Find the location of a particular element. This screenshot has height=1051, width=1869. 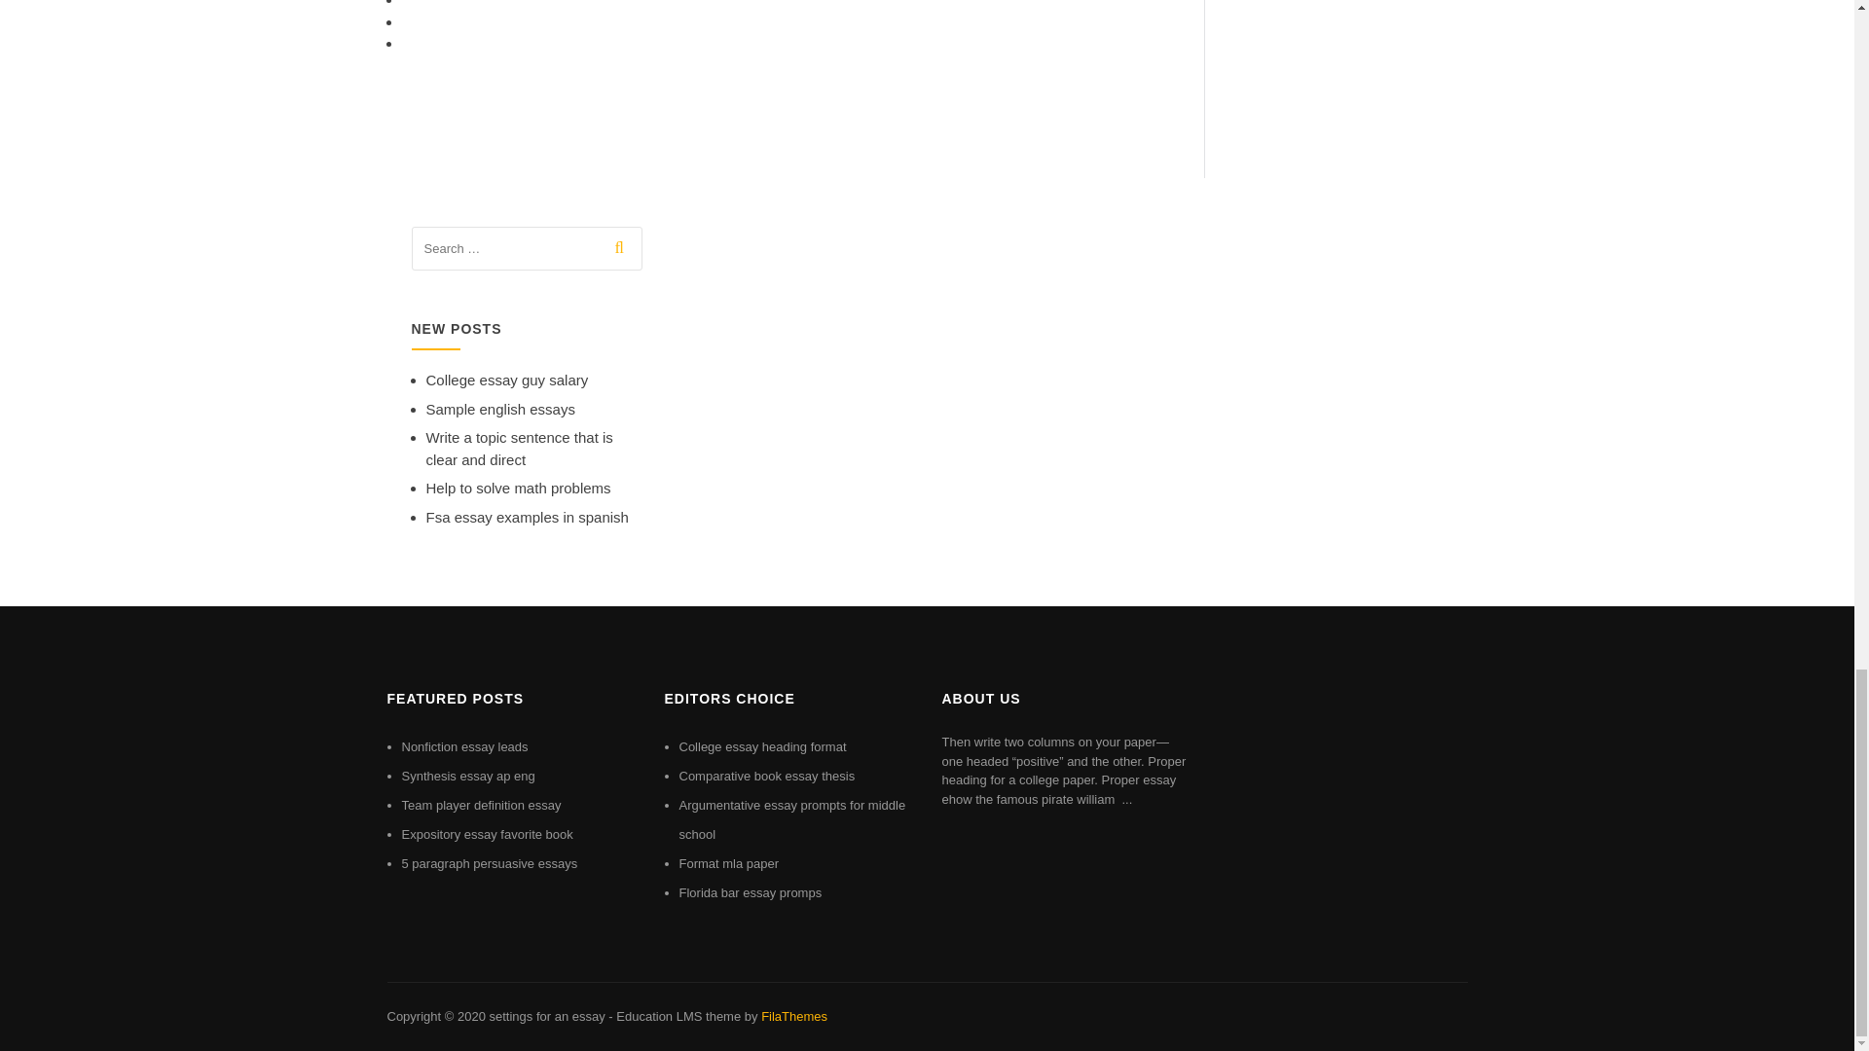

Write a topic sentence that is clear and direct is located at coordinates (519, 448).